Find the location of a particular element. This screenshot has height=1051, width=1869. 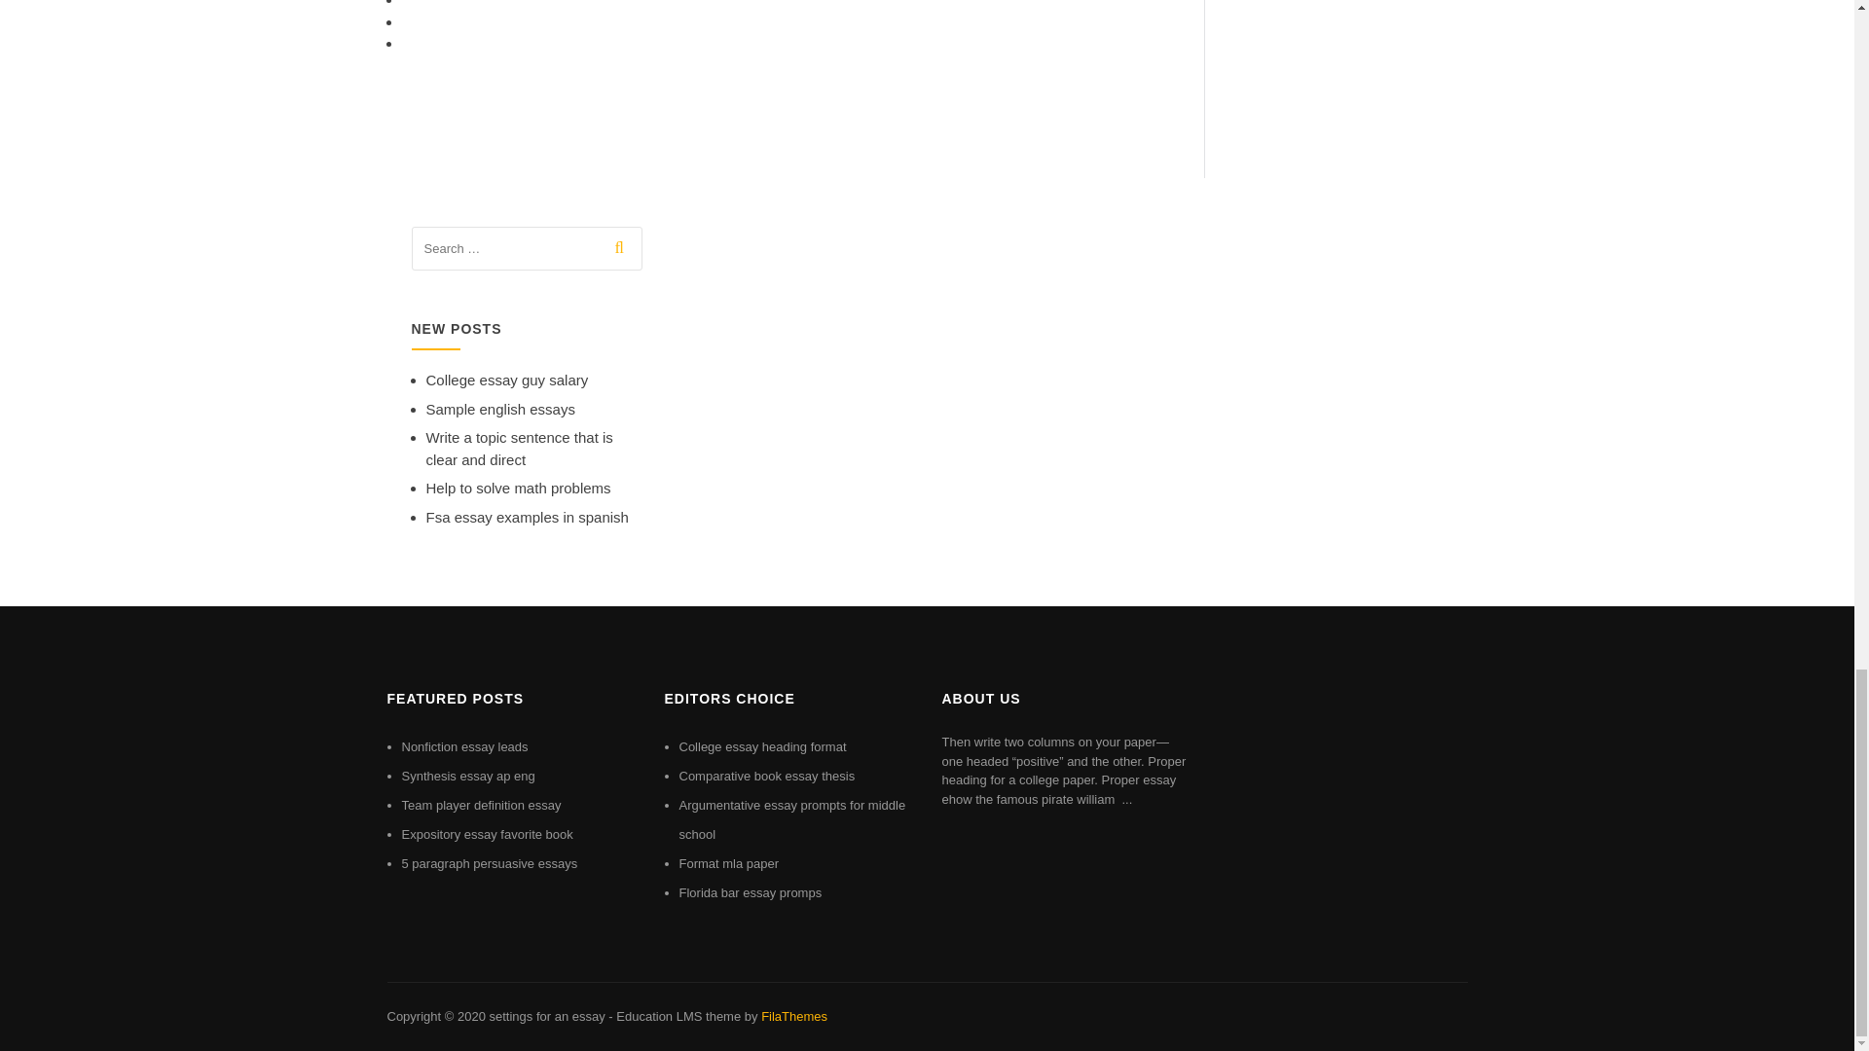

Write a topic sentence that is clear and direct is located at coordinates (519, 448).